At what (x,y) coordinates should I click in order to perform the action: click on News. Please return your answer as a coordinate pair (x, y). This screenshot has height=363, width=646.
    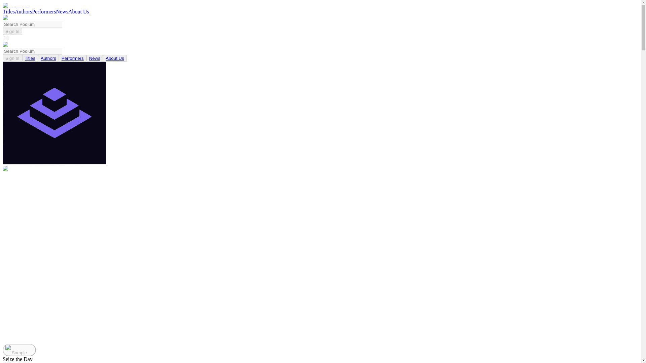
    Looking at the image, I should click on (94, 58).